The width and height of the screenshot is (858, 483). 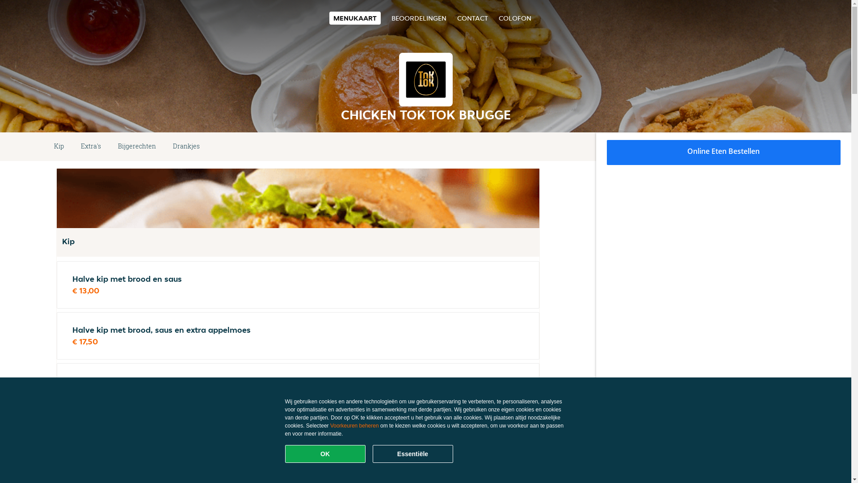 I want to click on Bijgerechten, so click(x=137, y=147).